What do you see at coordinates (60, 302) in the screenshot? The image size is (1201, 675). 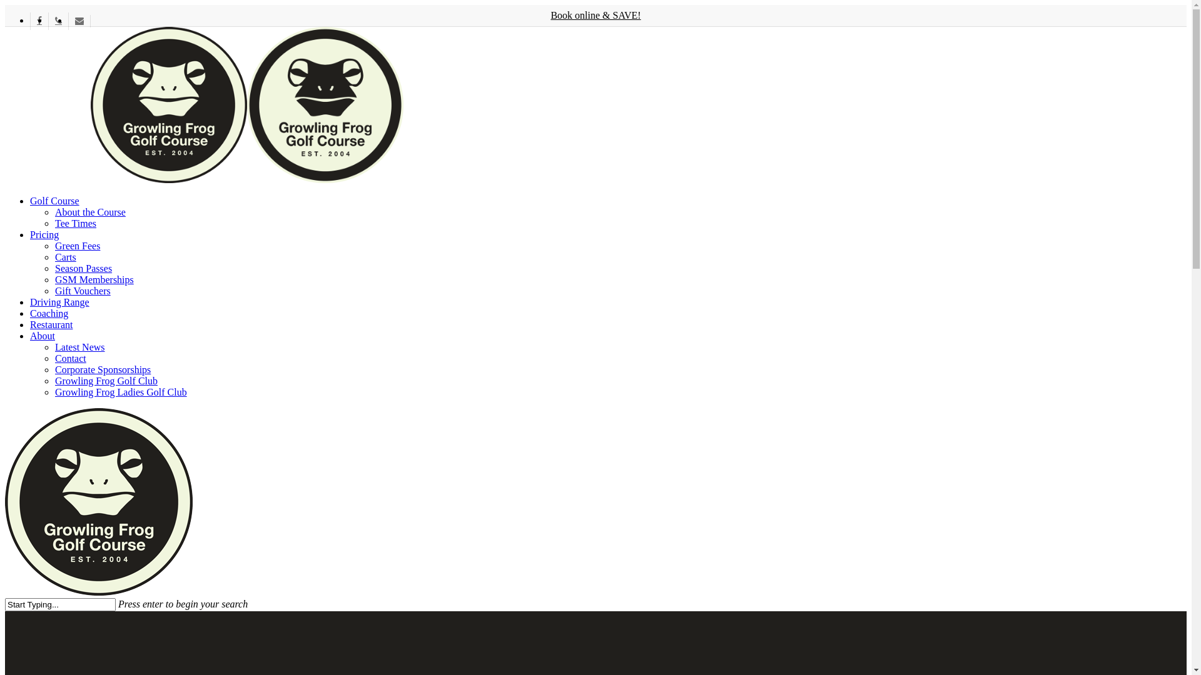 I see `Driving Range` at bounding box center [60, 302].